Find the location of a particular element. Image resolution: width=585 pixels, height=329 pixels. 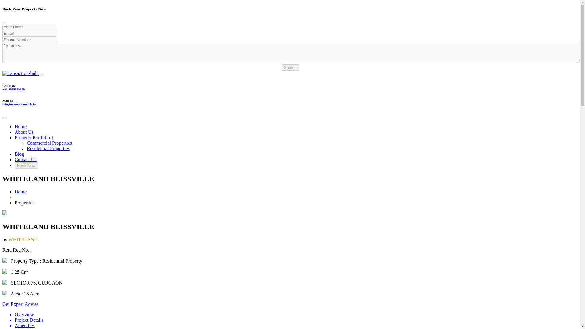

Book Now is located at coordinates (26, 165).